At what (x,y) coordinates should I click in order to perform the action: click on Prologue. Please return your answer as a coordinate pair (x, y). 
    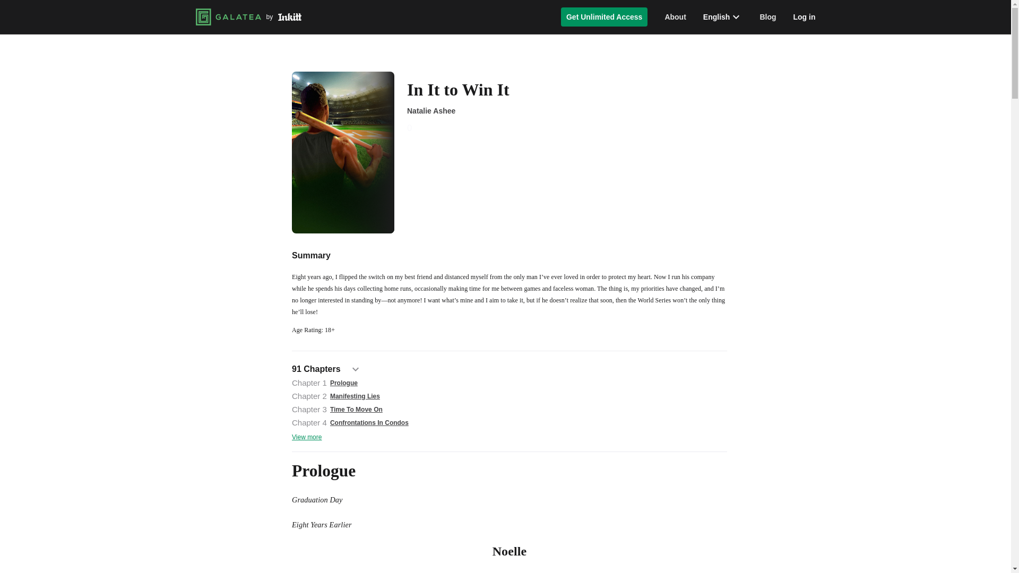
    Looking at the image, I should click on (344, 382).